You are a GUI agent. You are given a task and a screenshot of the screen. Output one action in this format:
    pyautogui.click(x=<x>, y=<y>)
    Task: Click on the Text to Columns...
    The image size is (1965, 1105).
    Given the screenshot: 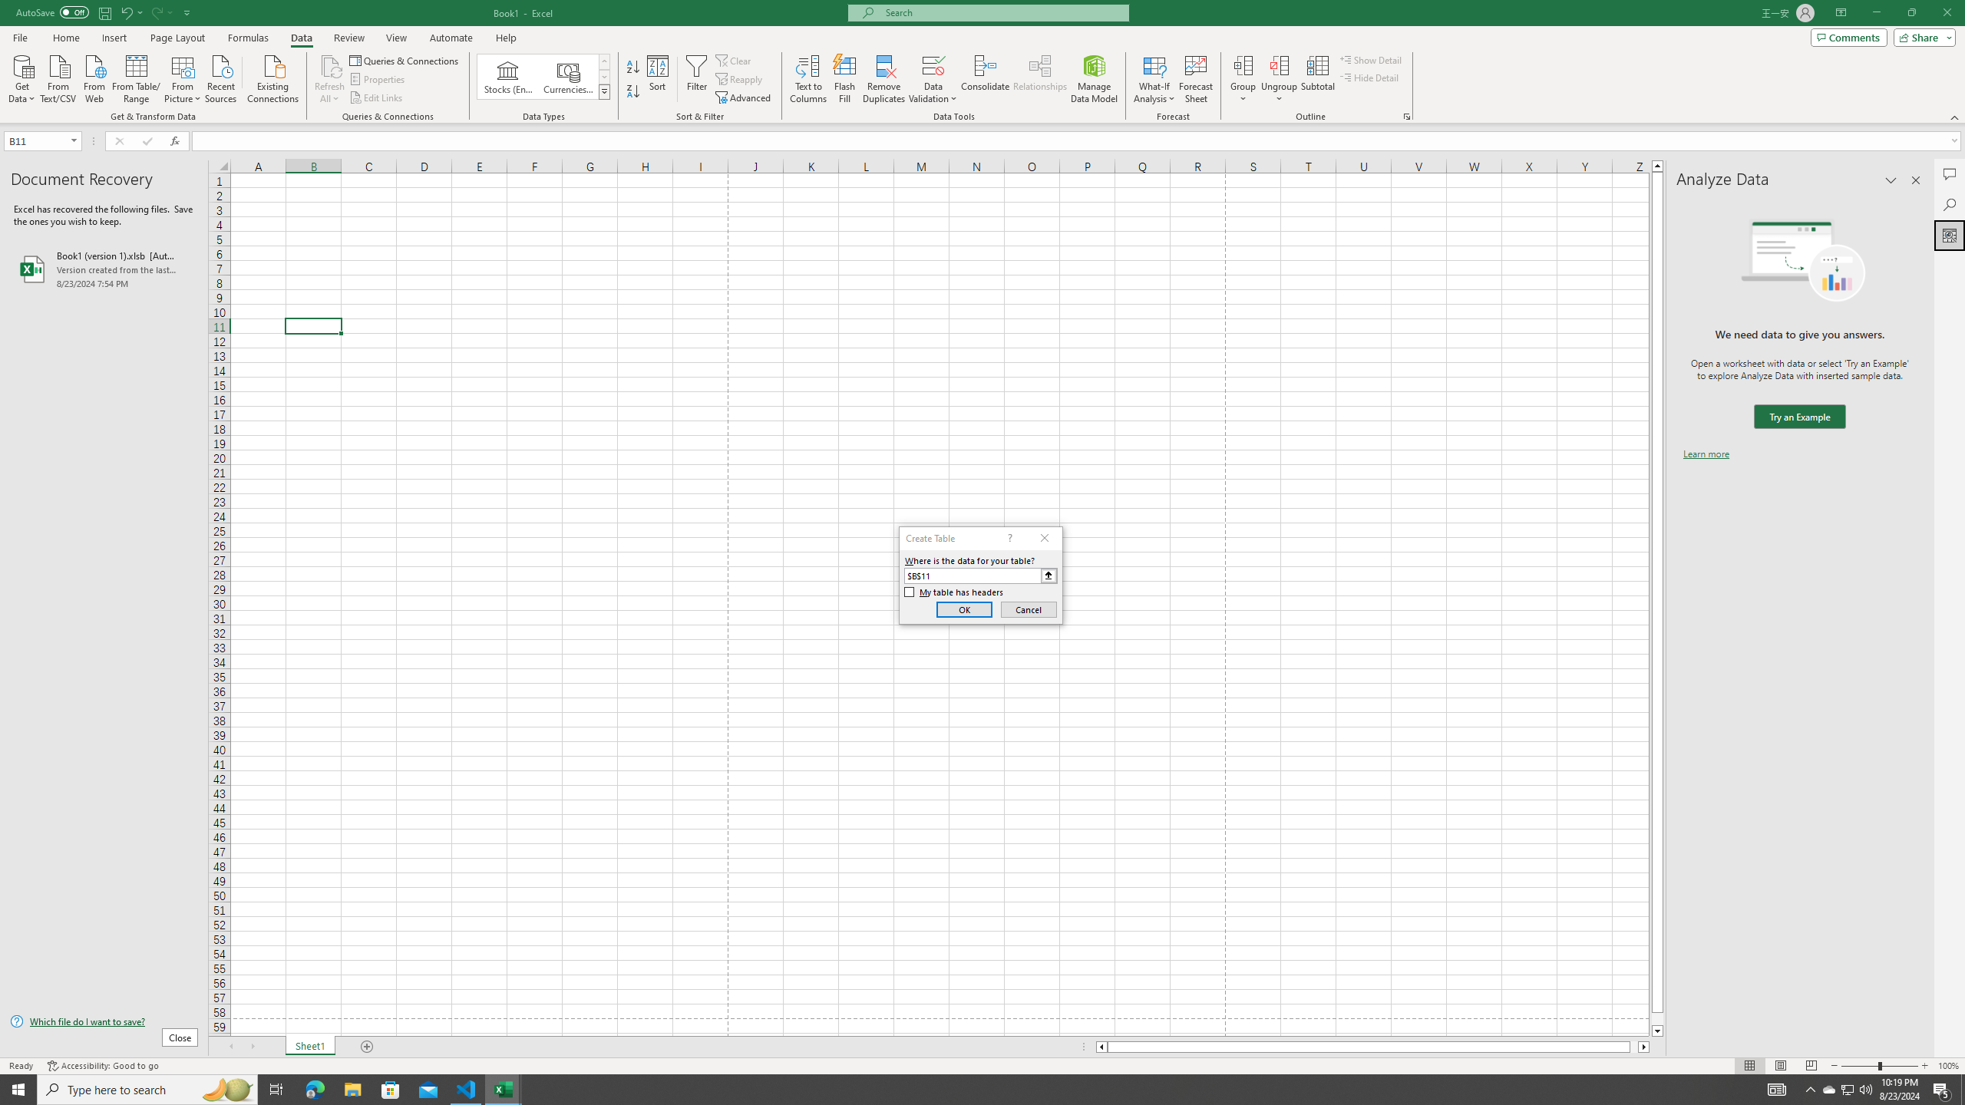 What is the action you would take?
    pyautogui.click(x=808, y=79)
    